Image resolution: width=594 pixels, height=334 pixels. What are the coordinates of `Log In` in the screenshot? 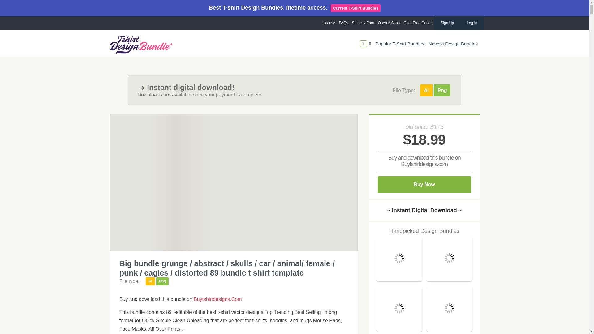 It's located at (472, 23).